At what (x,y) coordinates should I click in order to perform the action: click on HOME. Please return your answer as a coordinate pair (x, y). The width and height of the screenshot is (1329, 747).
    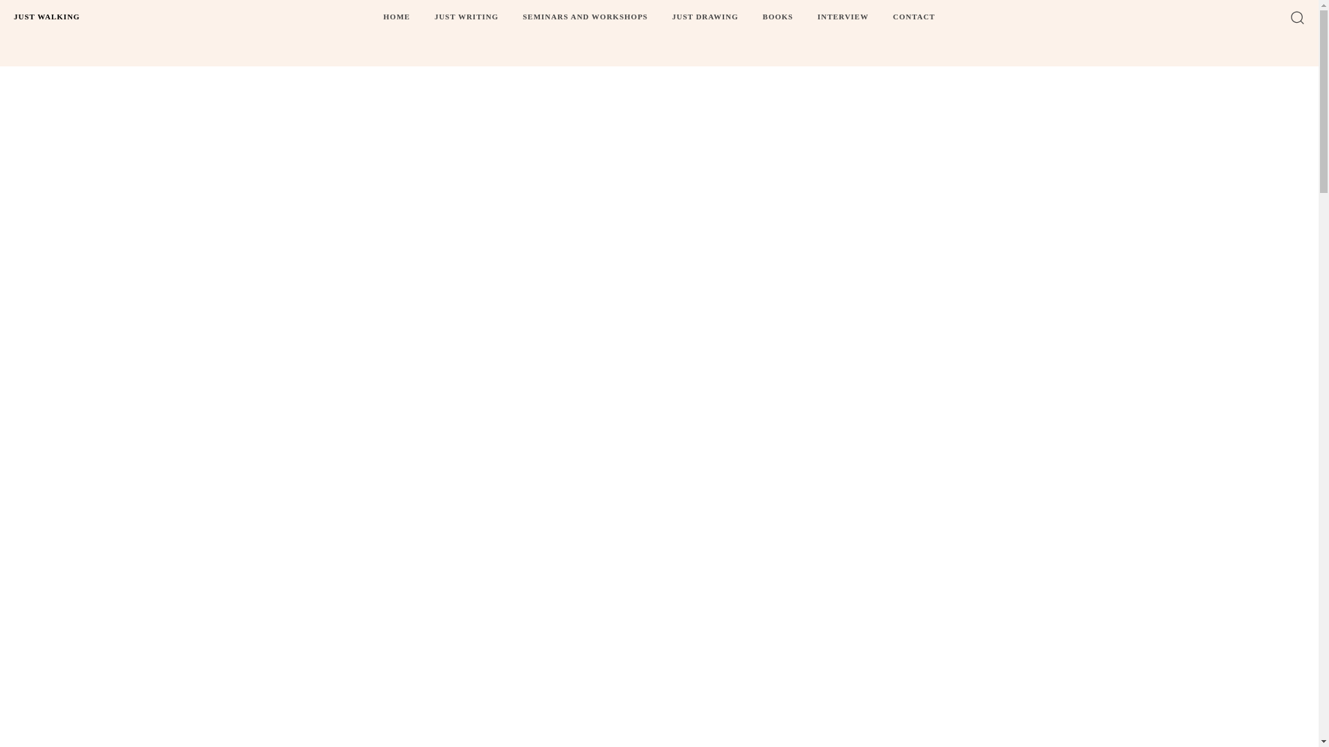
    Looking at the image, I should click on (396, 17).